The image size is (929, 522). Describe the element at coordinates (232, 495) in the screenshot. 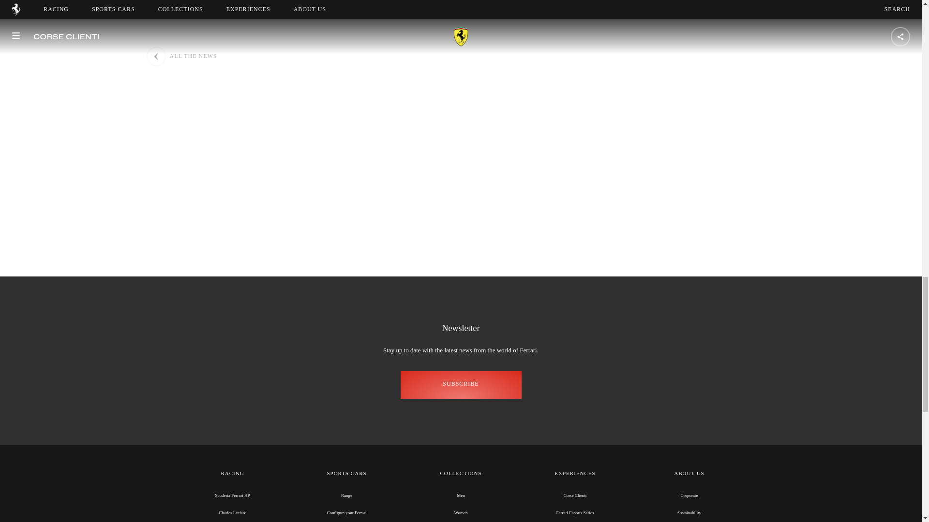

I see `Scuderia Ferrari HP` at that location.